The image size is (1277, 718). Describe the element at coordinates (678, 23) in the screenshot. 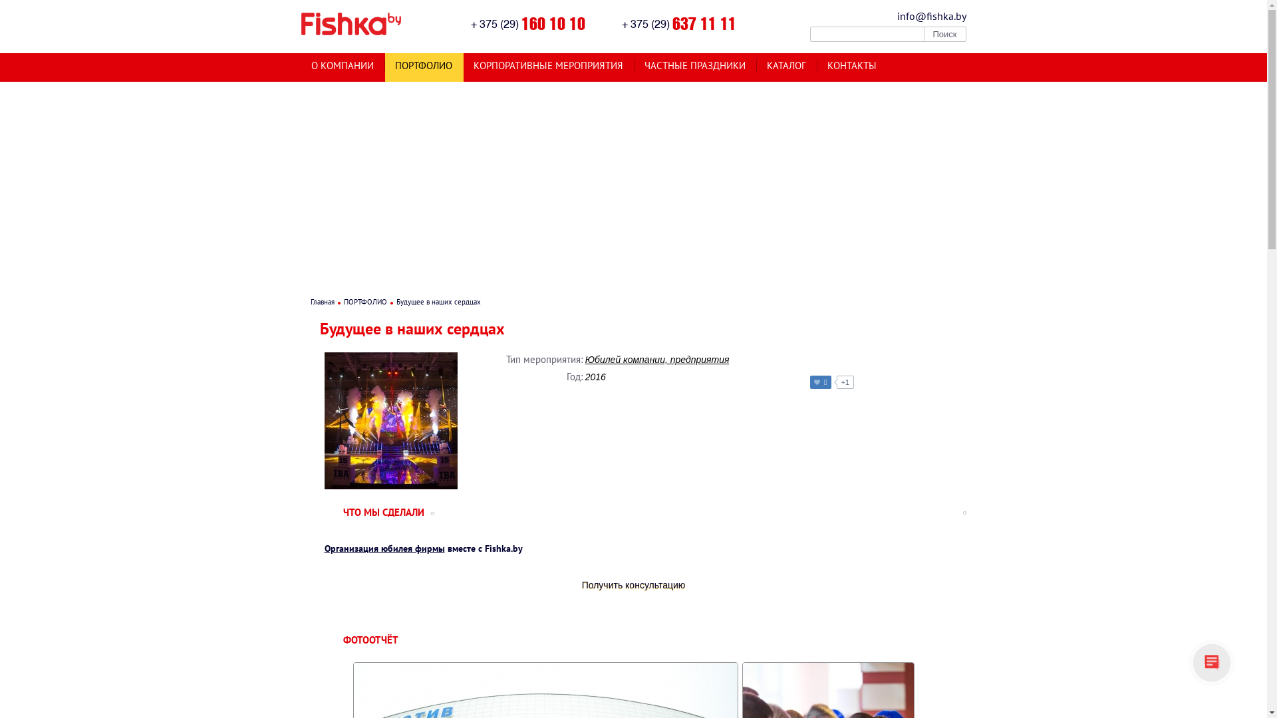

I see `+ 375 (29) 637 11 11` at that location.